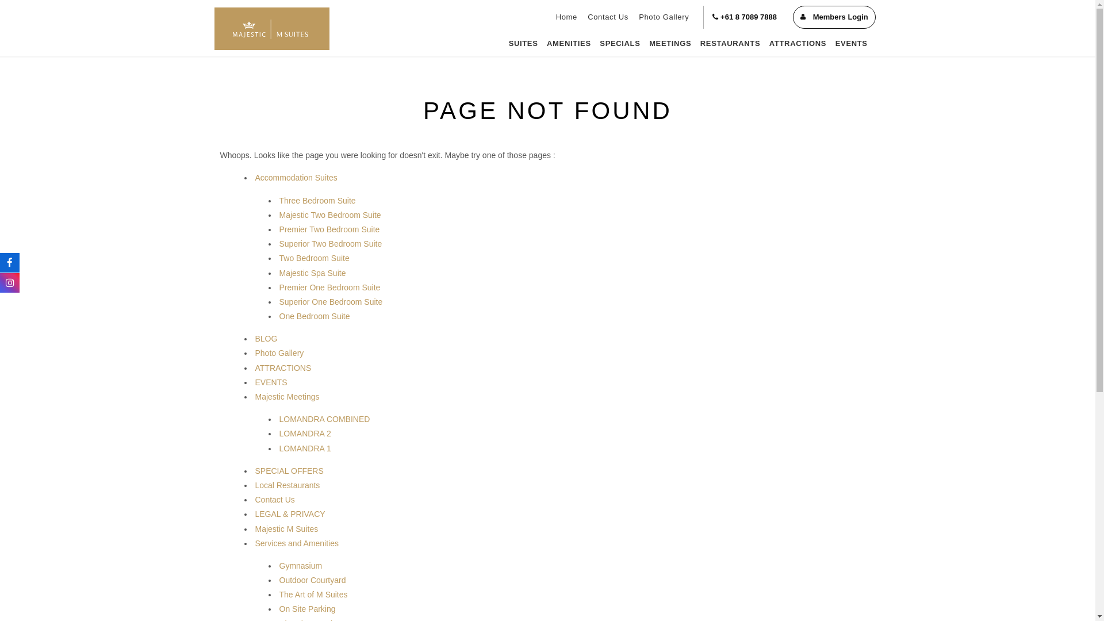 The image size is (1104, 621). What do you see at coordinates (325, 419) in the screenshot?
I see `LOMANDRA COMBINED` at bounding box center [325, 419].